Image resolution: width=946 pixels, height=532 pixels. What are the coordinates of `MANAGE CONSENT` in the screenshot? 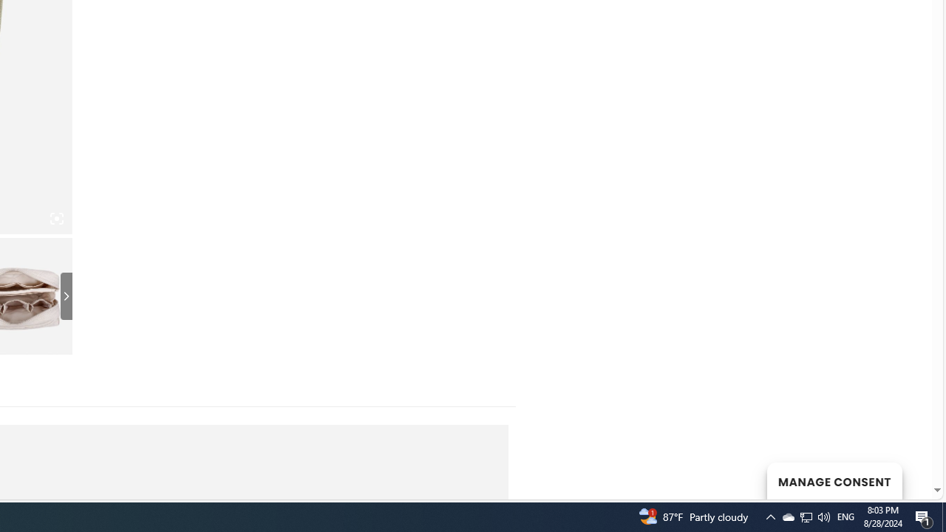 It's located at (834, 480).